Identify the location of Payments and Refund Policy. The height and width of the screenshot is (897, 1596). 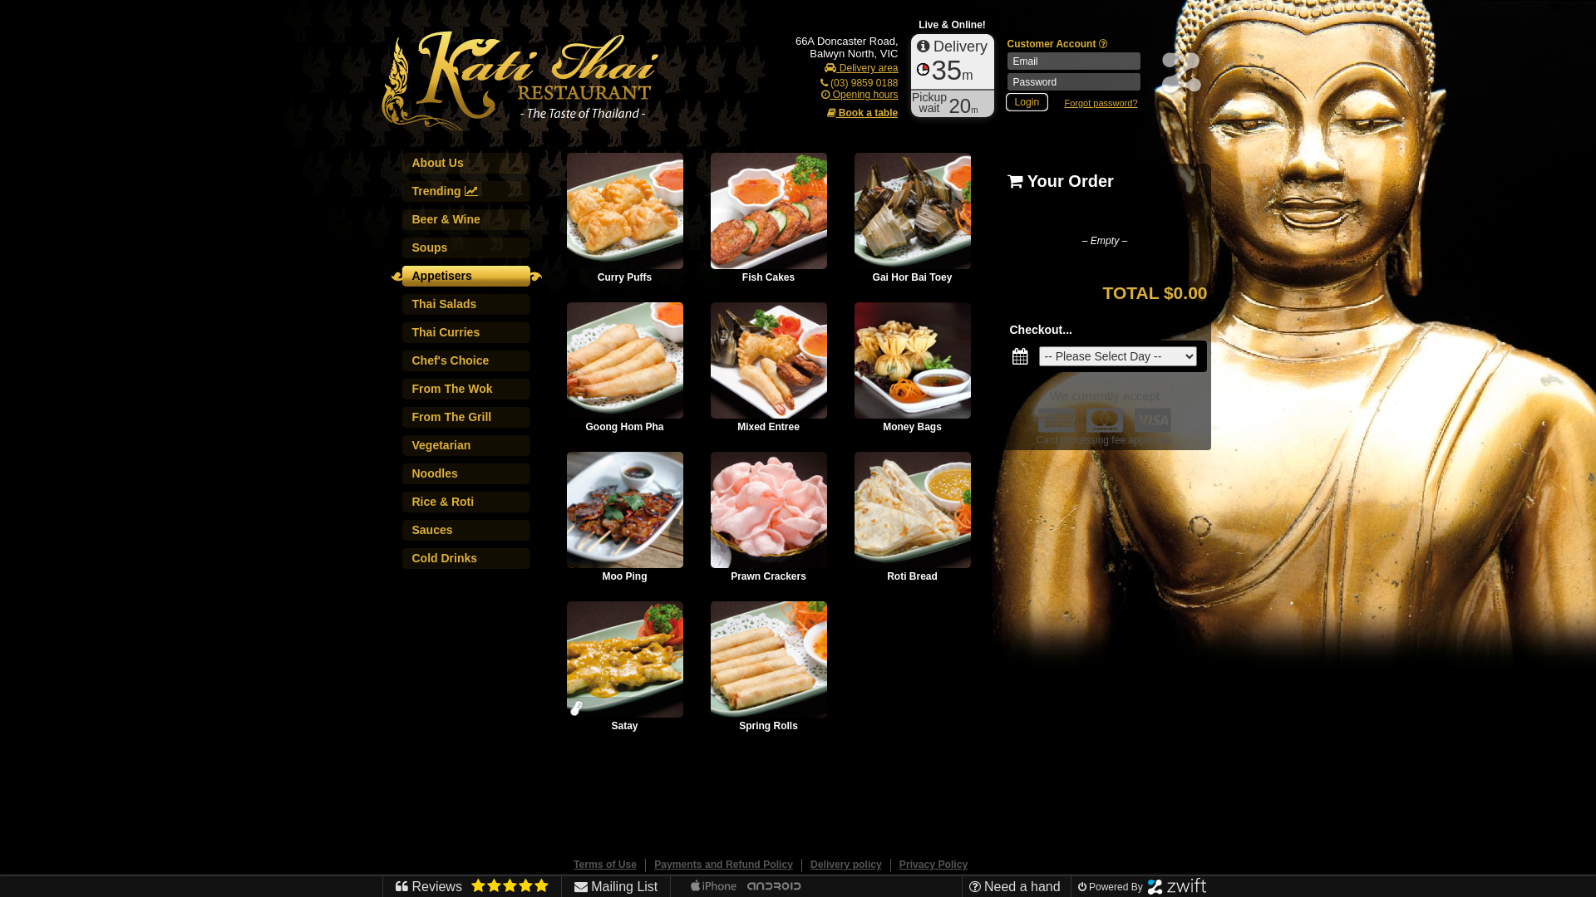
(723, 865).